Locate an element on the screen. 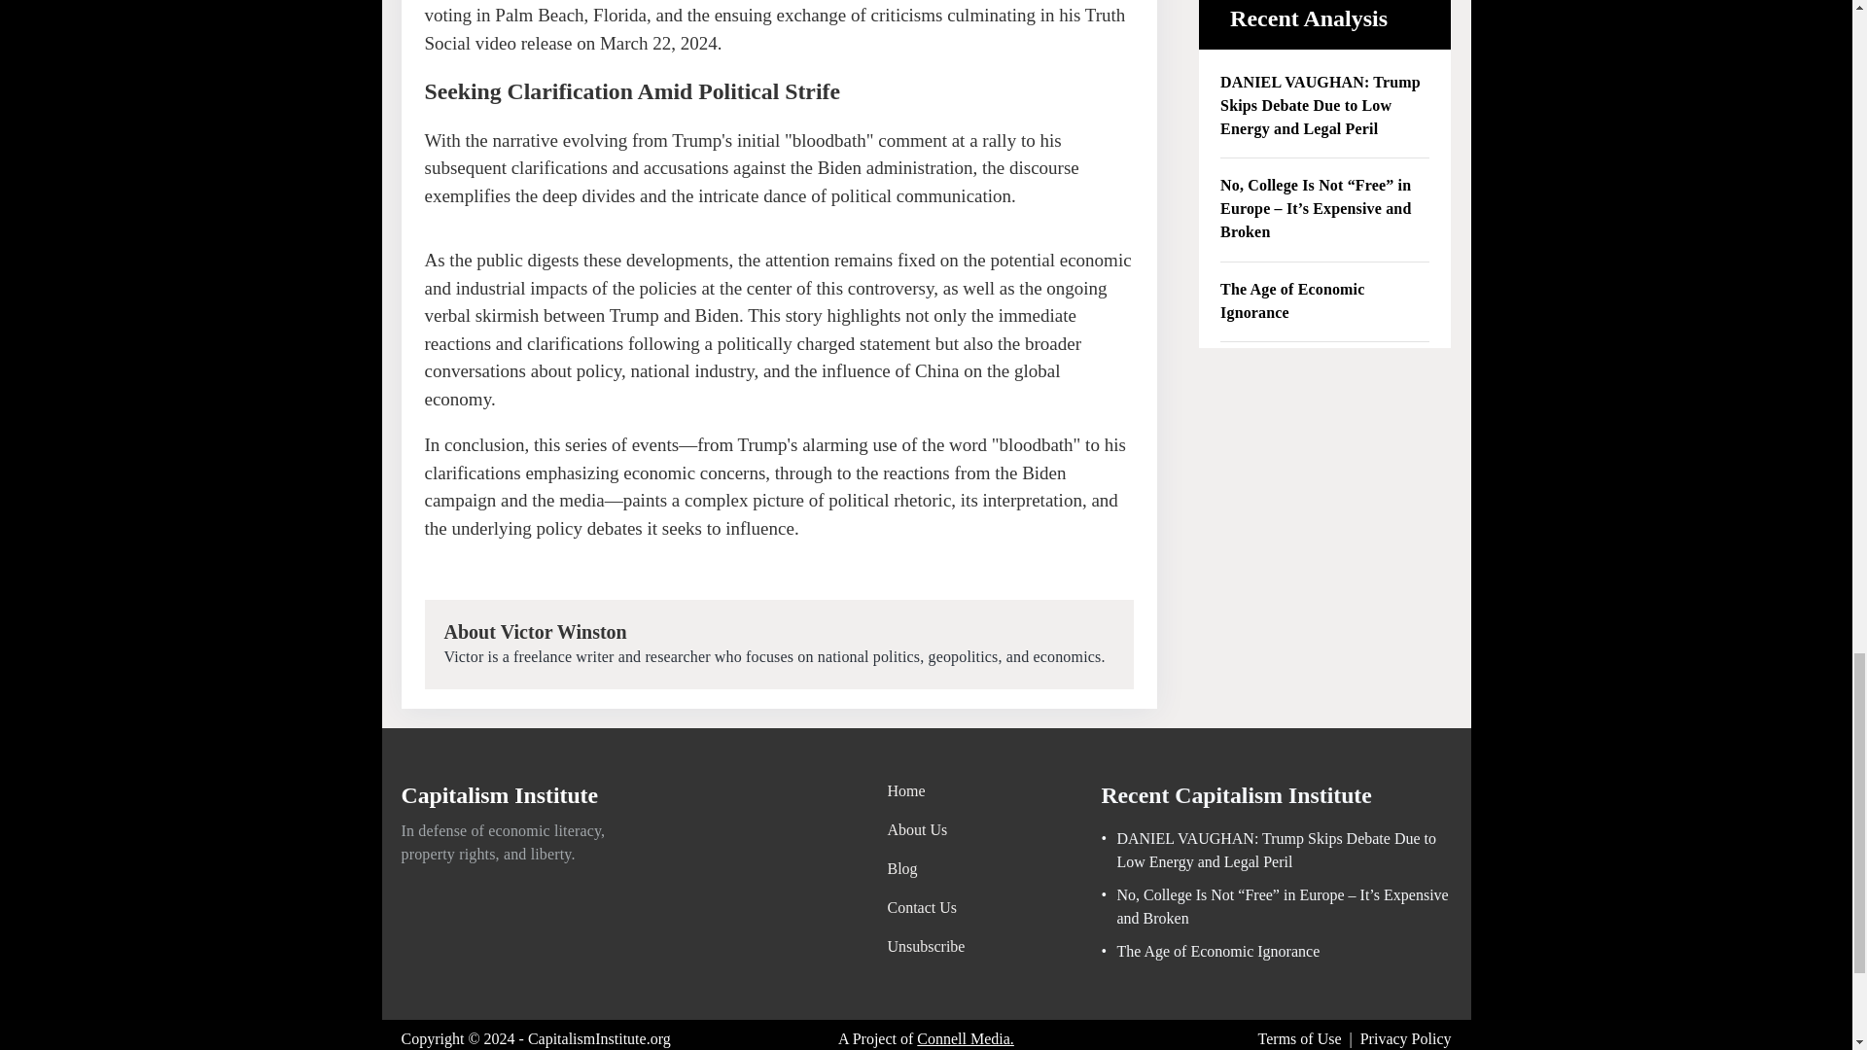 Image resolution: width=1867 pixels, height=1050 pixels. Capitalism Institute is located at coordinates (500, 799).